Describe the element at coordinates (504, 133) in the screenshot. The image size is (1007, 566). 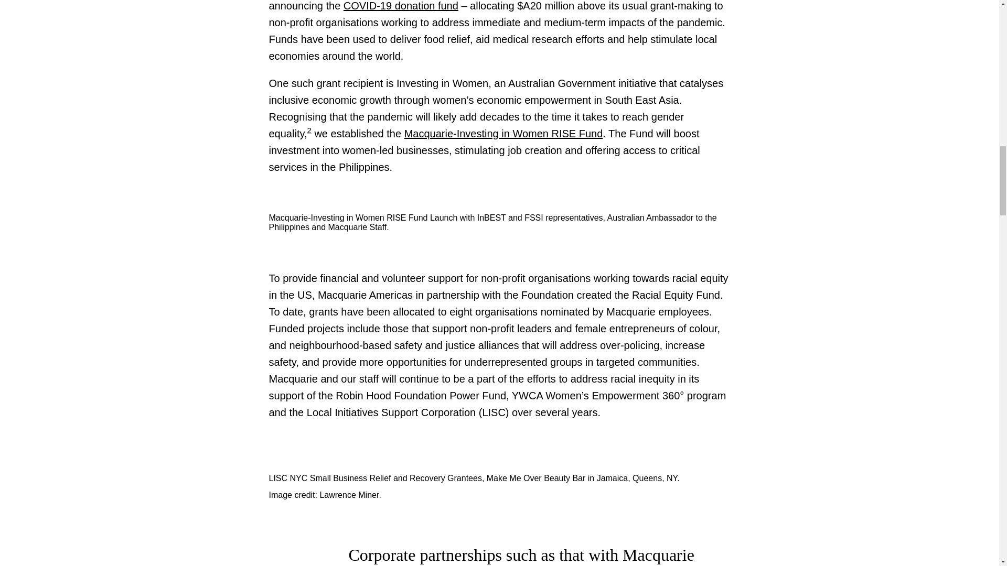
I see `View website` at that location.